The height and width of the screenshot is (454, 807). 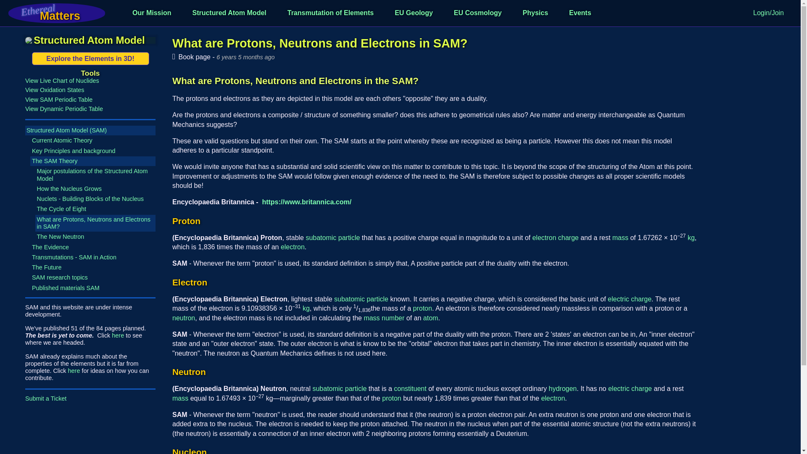 I want to click on Key Principles and background, so click(x=93, y=151).